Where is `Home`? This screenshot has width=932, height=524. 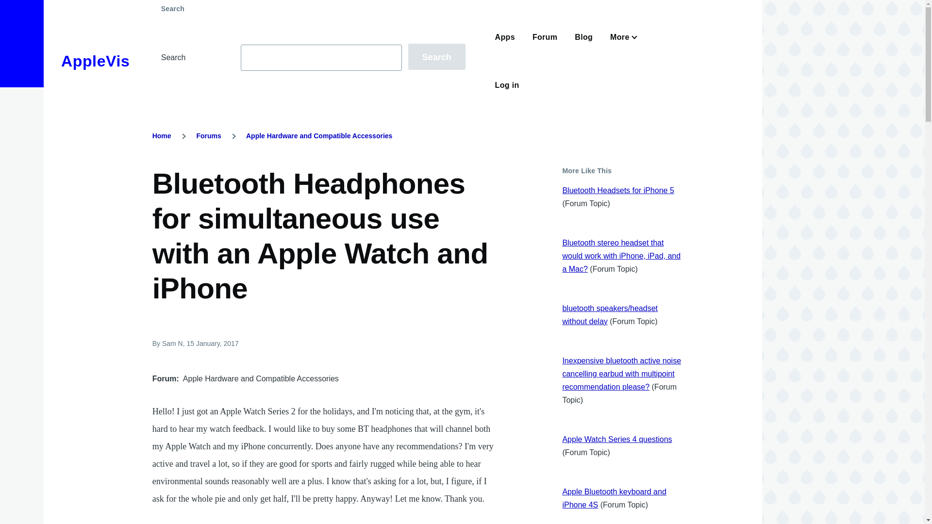 Home is located at coordinates (162, 136).